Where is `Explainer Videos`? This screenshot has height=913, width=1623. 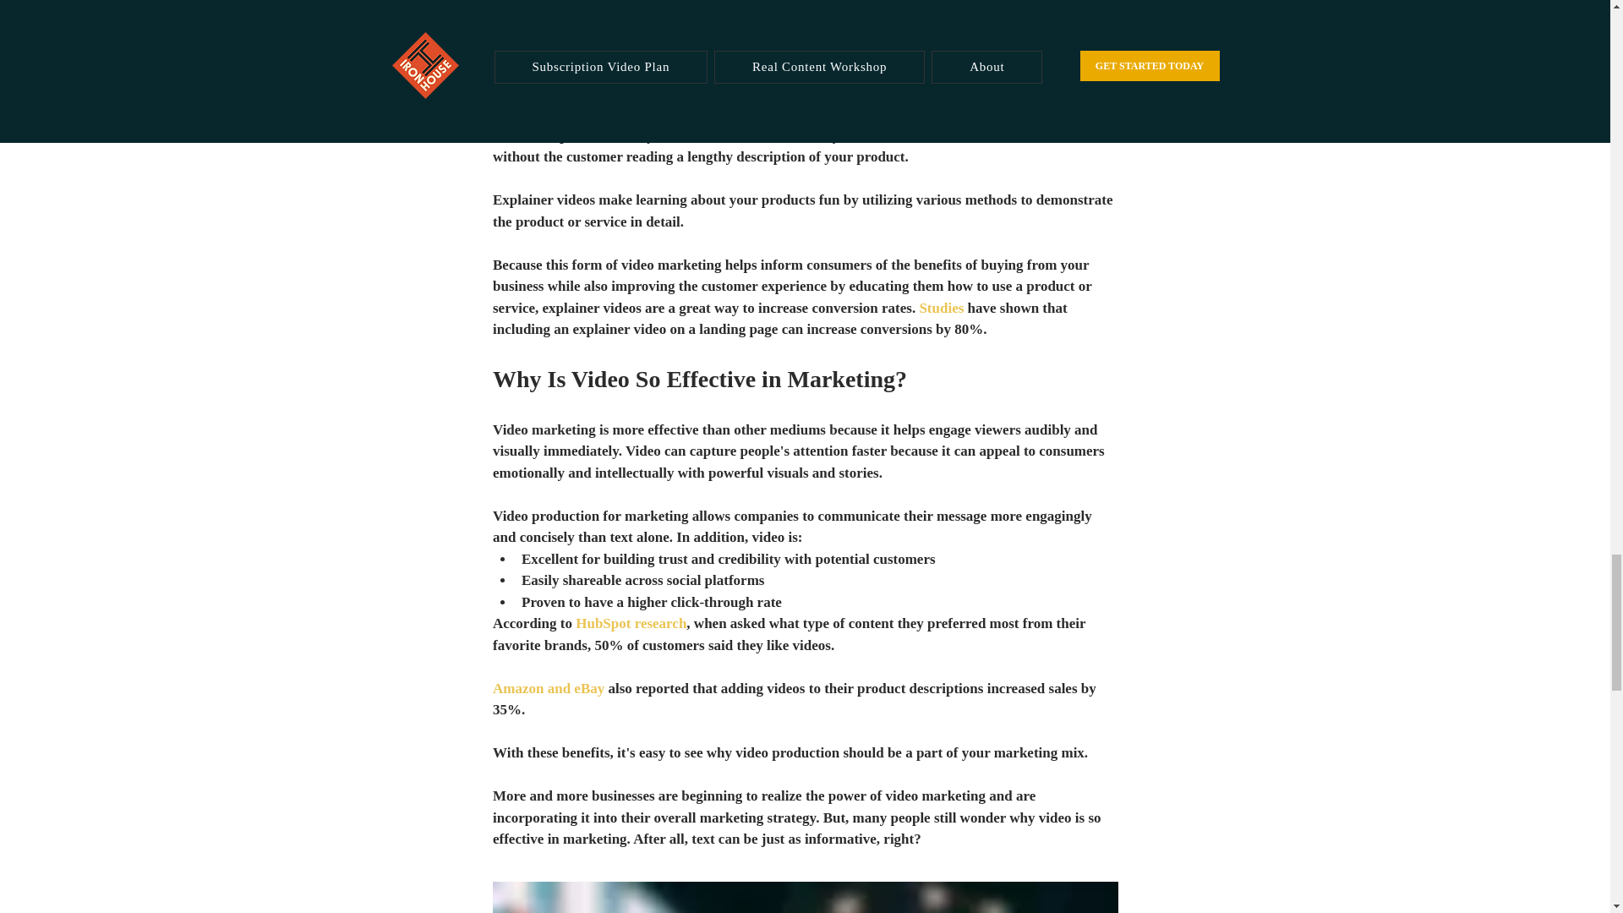
Explainer Videos is located at coordinates (544, 70).